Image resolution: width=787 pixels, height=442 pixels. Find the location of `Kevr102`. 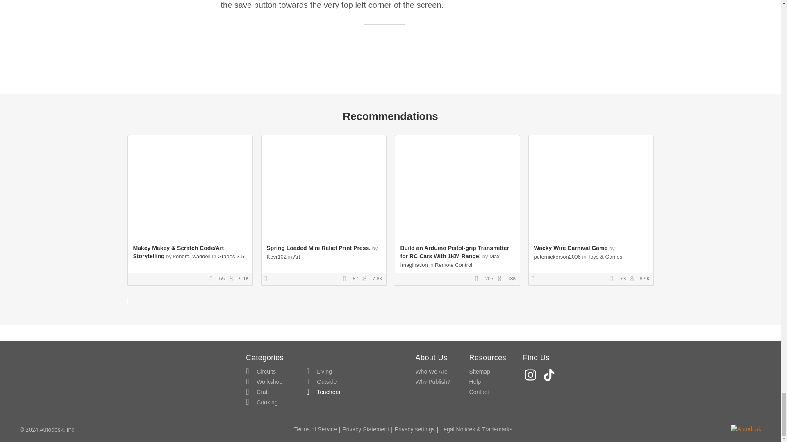

Kevr102 is located at coordinates (276, 257).